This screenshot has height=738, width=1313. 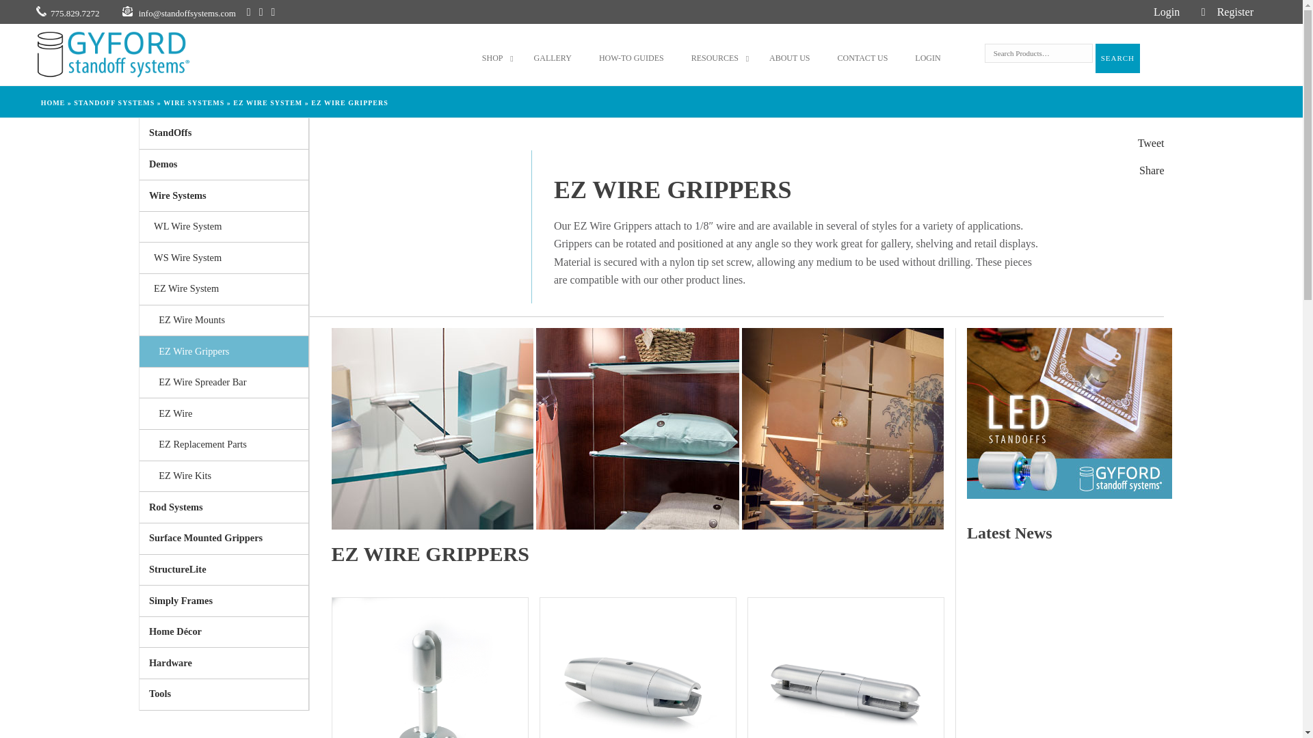 I want to click on Register, so click(x=429, y=668).